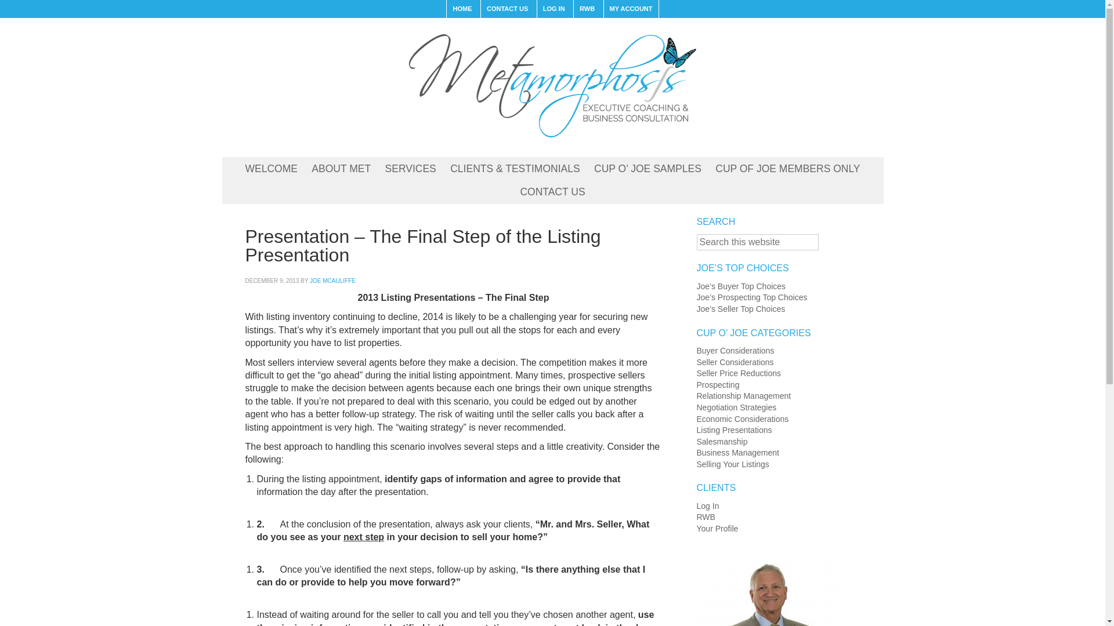  I want to click on ABOUT MET, so click(341, 169).